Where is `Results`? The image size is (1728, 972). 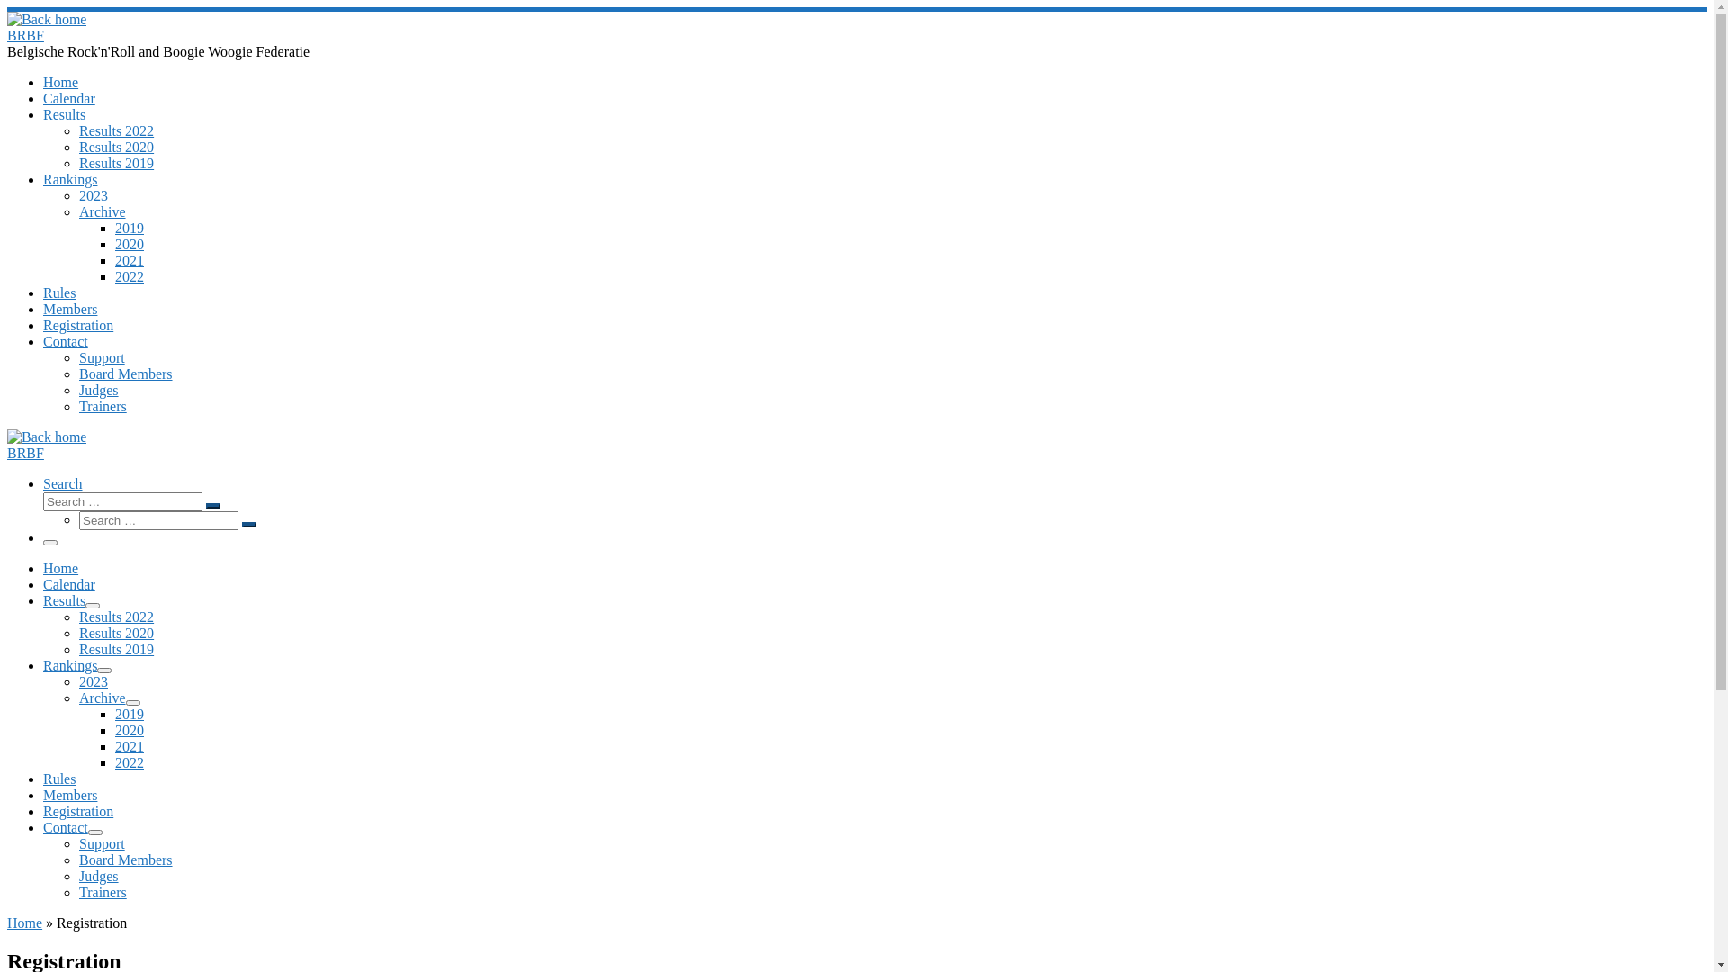
Results is located at coordinates (65, 601).